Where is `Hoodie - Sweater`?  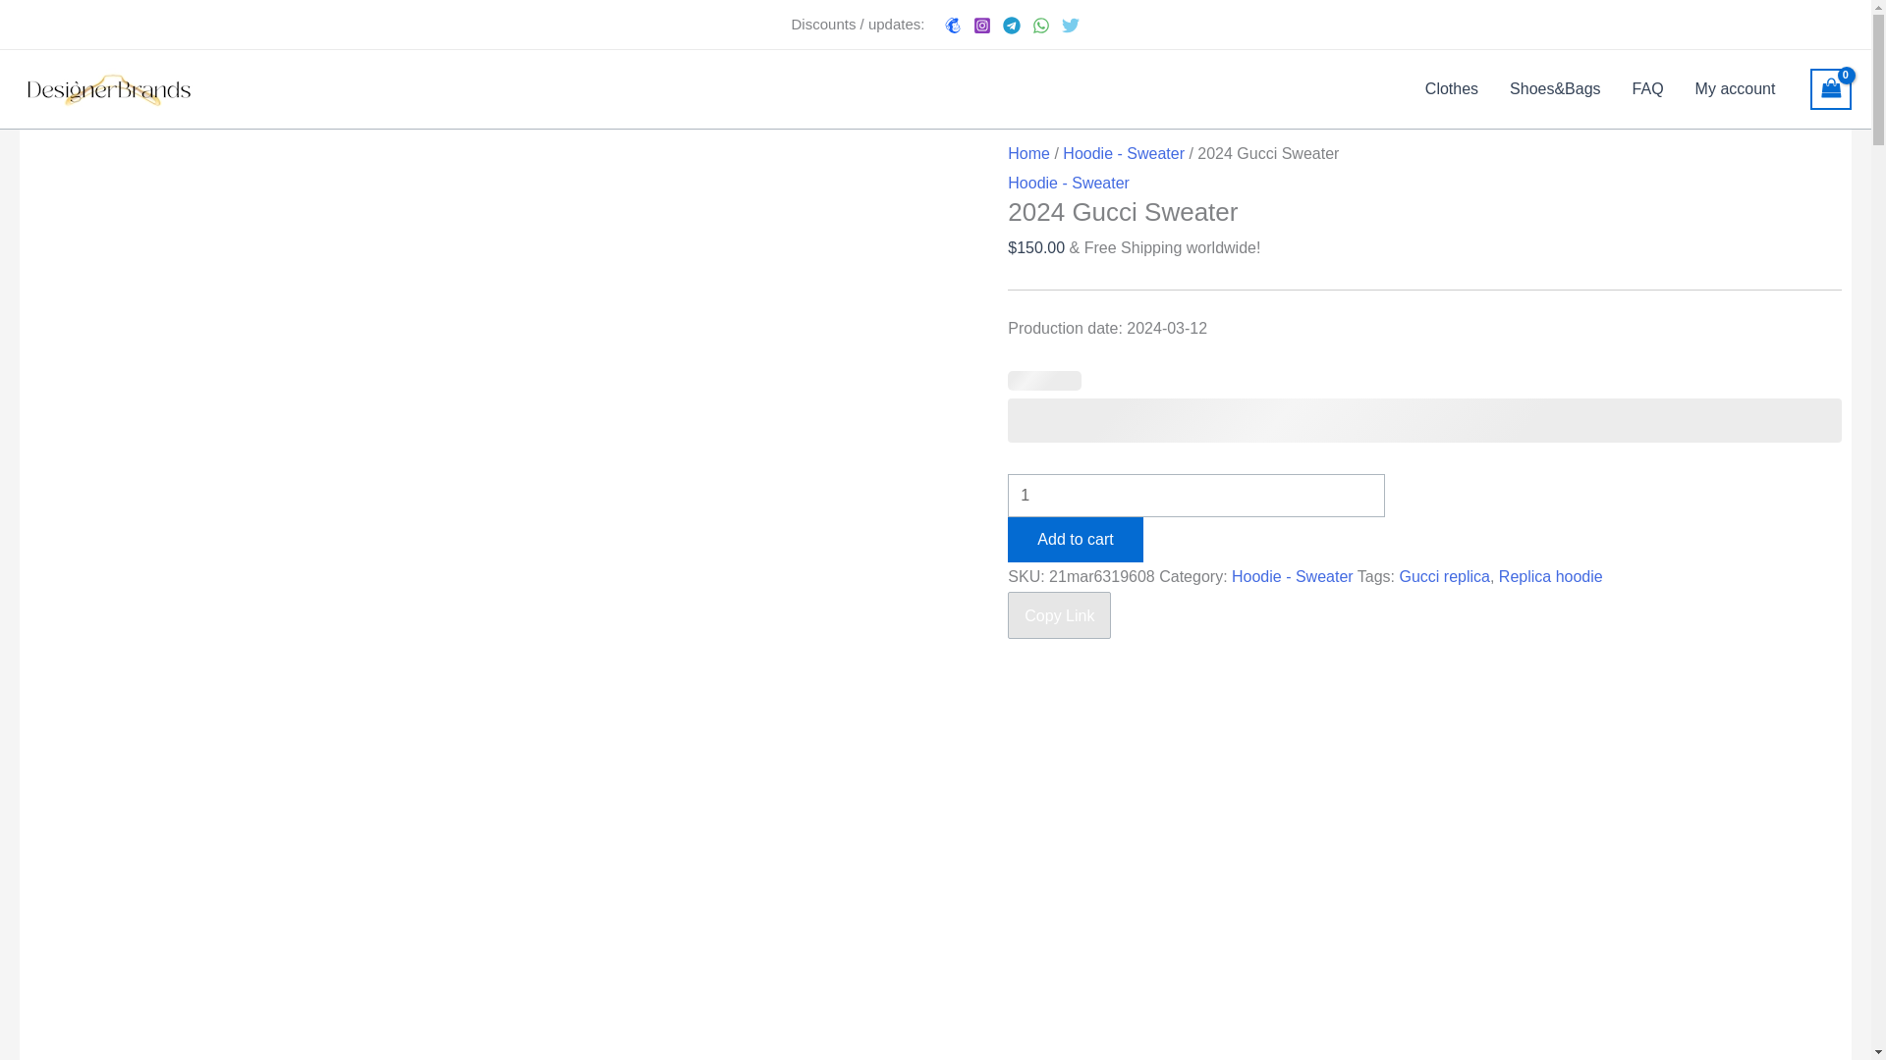
Hoodie - Sweater is located at coordinates (1069, 183).